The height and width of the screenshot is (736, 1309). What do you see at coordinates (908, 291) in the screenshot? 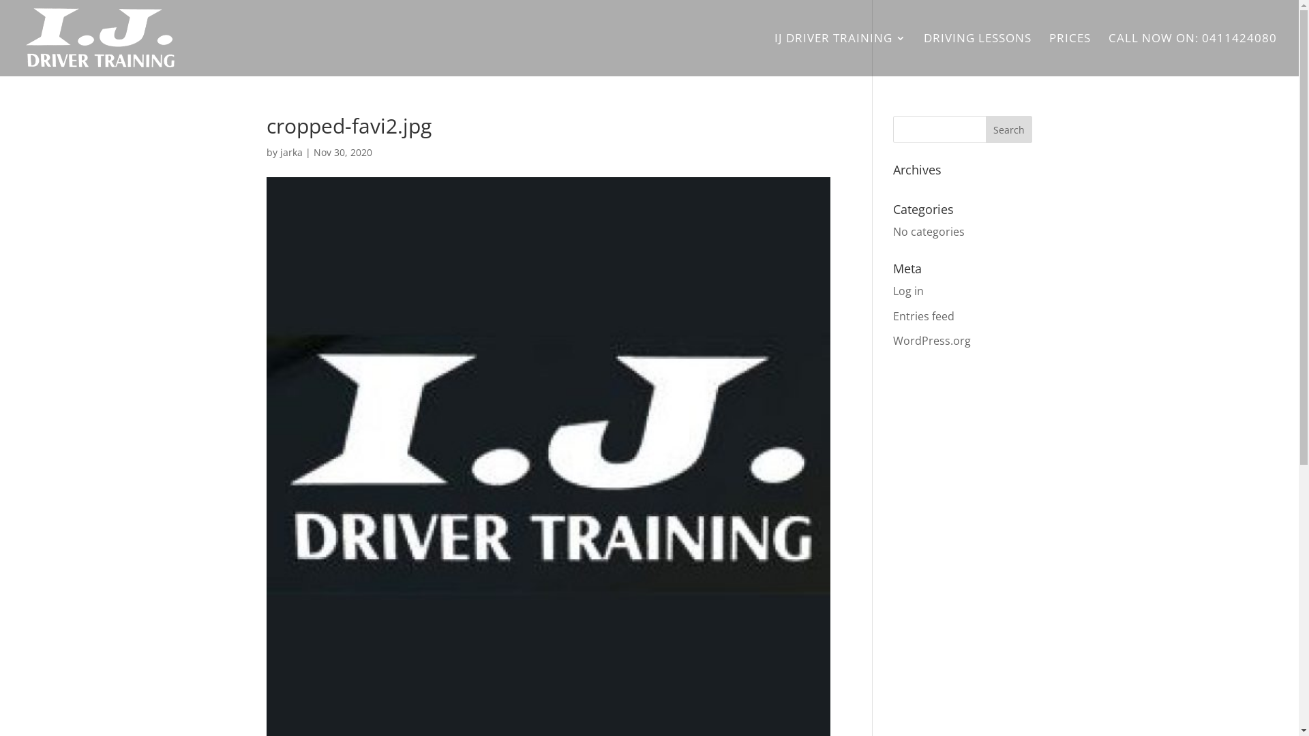
I see `Log in` at bounding box center [908, 291].